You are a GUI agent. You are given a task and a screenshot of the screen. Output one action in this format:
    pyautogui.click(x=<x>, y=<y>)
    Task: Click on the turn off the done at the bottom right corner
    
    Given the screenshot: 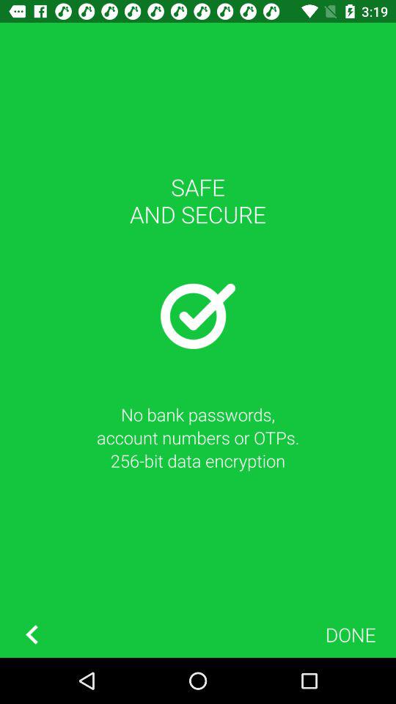 What is the action you would take?
    pyautogui.click(x=351, y=634)
    